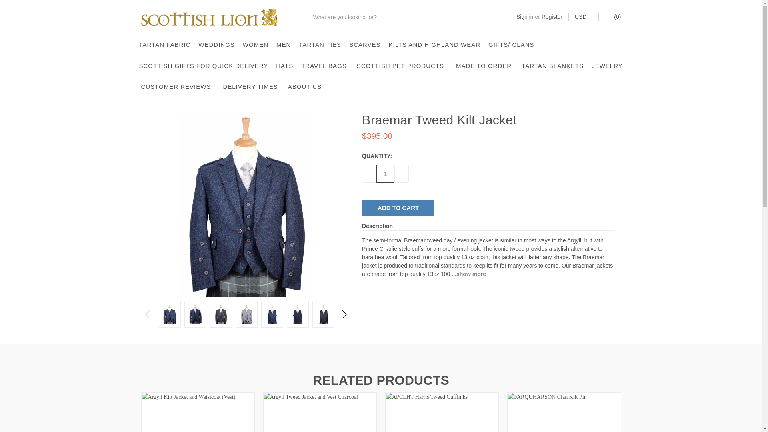  Describe the element at coordinates (564, 412) in the screenshot. I see `FARQUHARSON Clan Kilt Pin` at that location.